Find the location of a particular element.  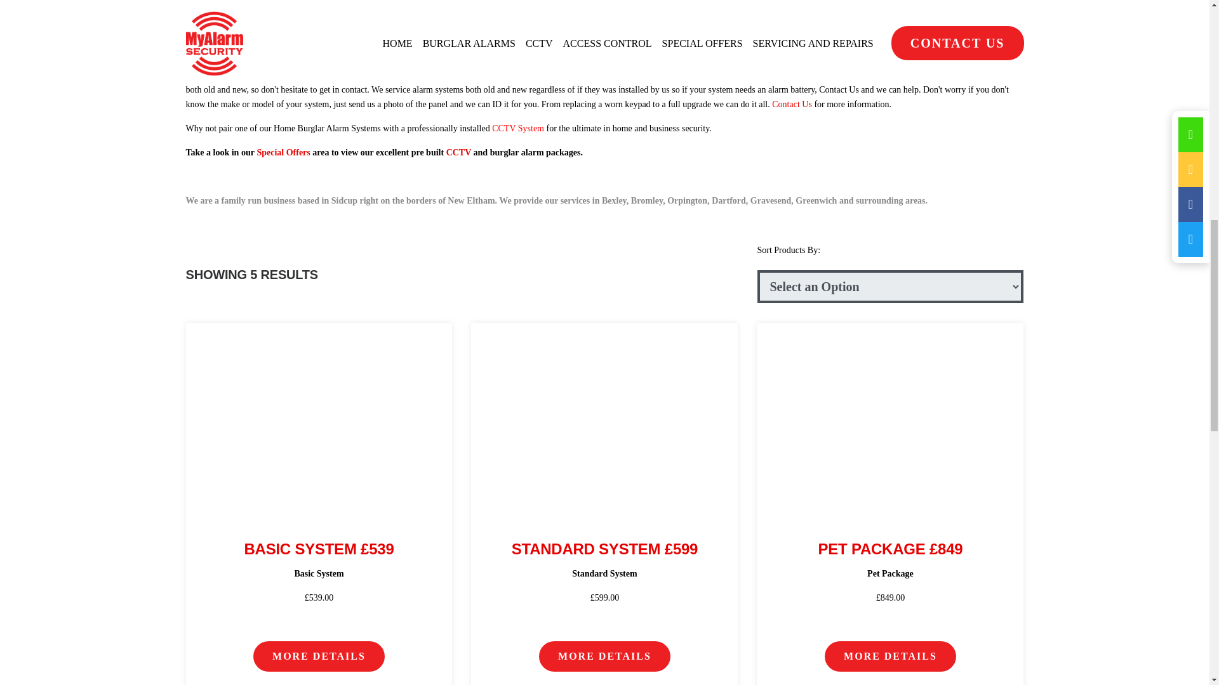

CCTV is located at coordinates (460, 152).